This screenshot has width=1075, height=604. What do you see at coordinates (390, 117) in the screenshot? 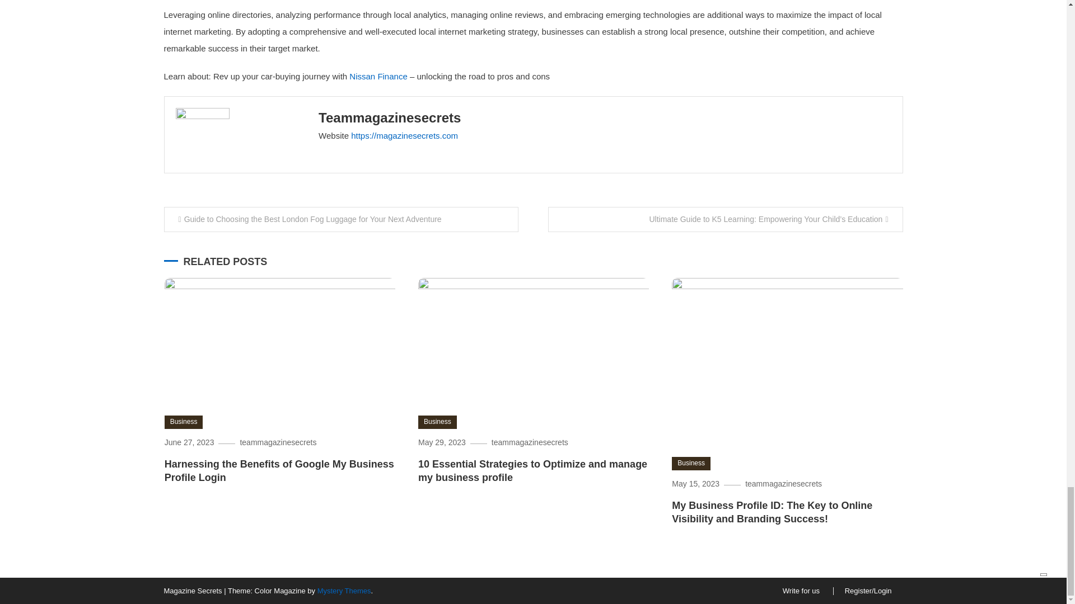
I see `Posts by teammagazinesecrets` at bounding box center [390, 117].